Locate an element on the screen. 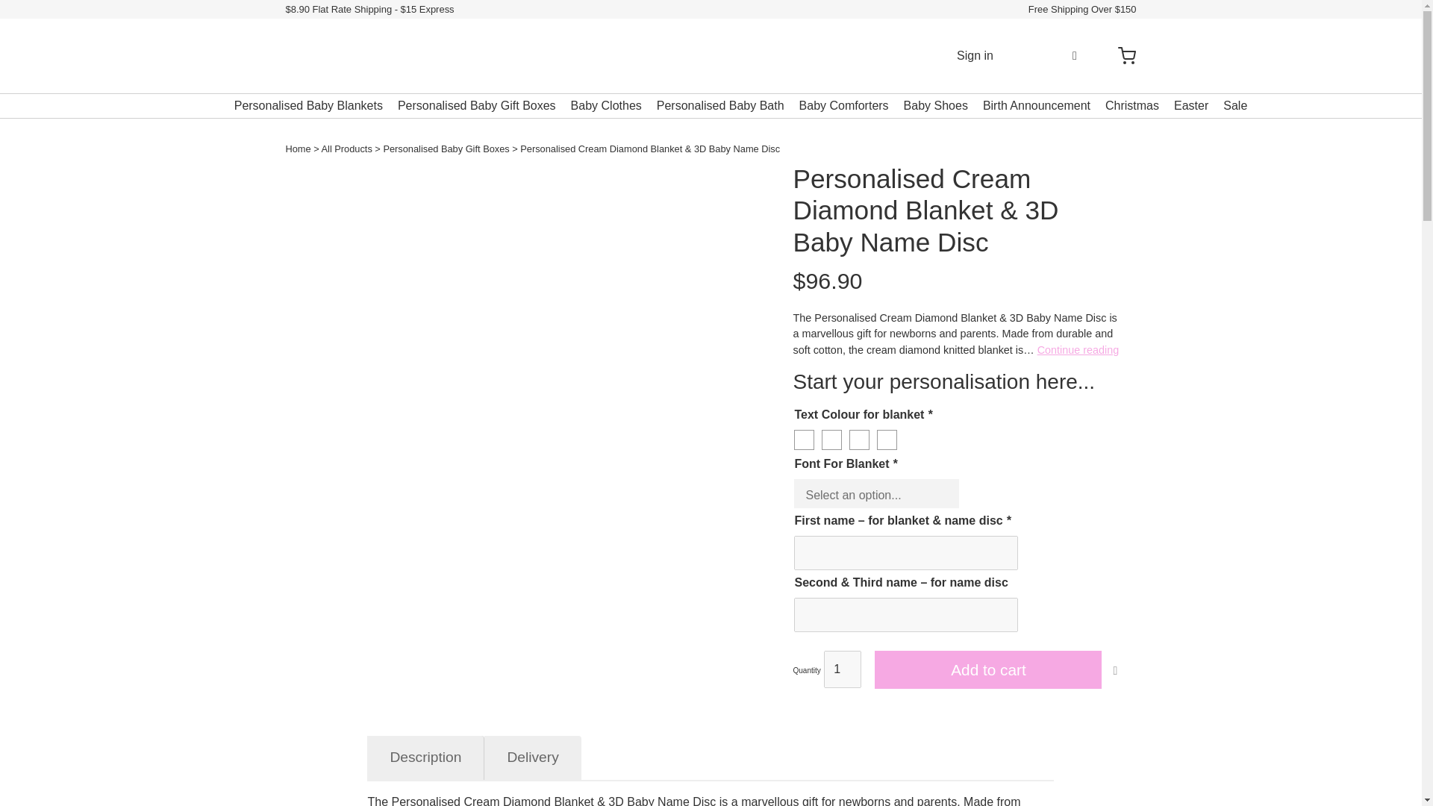 This screenshot has width=1433, height=806. Baby Comforters is located at coordinates (843, 105).